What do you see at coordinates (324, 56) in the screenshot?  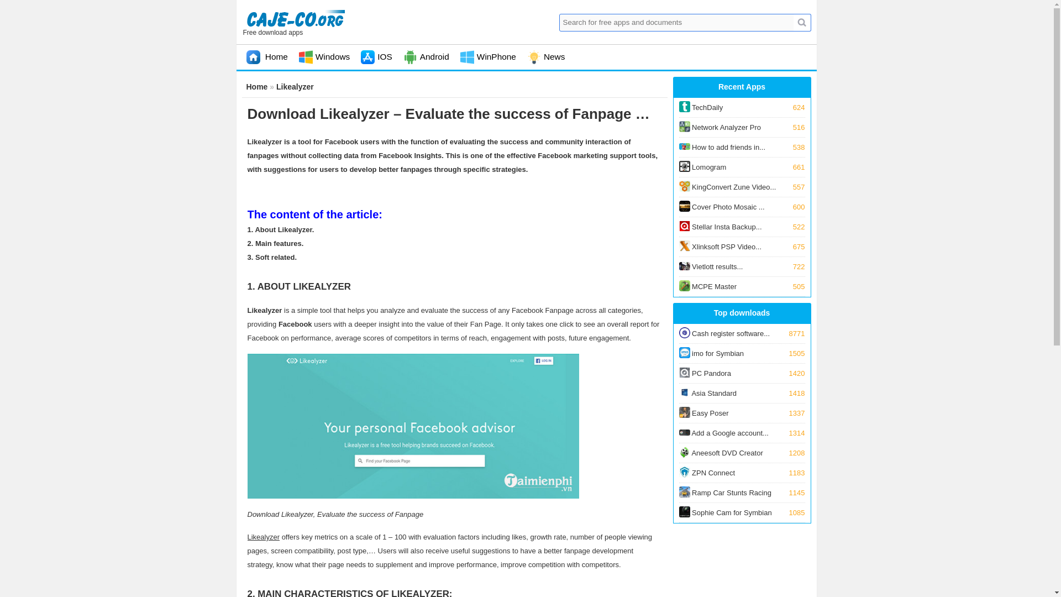 I see `News` at bounding box center [324, 56].